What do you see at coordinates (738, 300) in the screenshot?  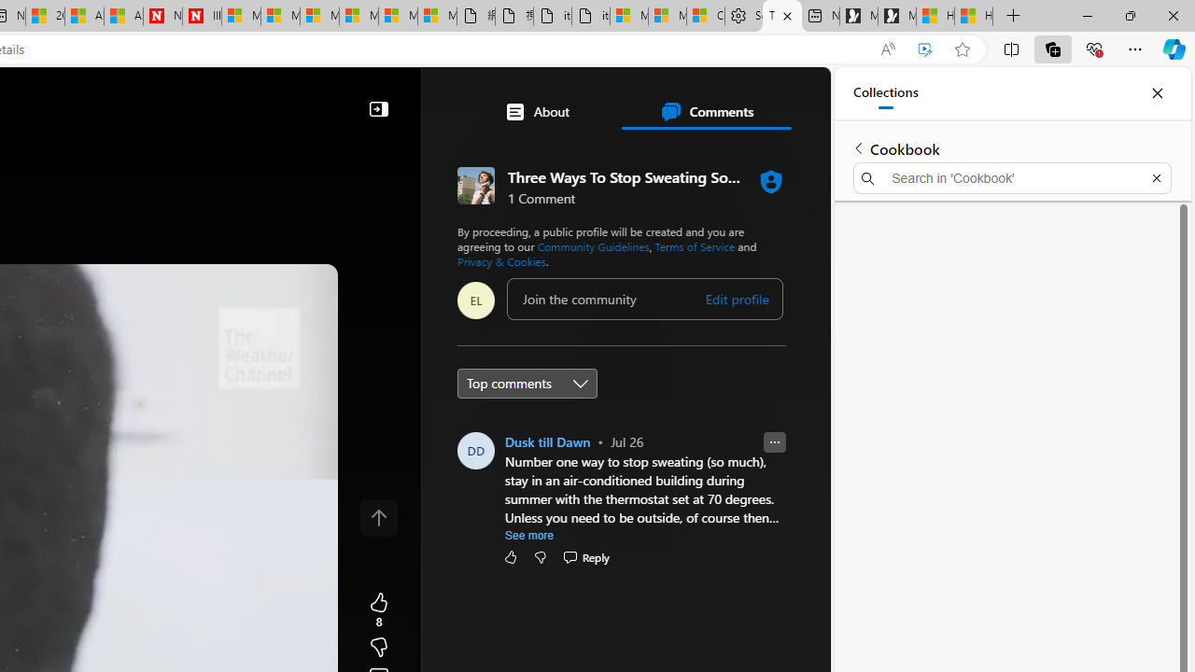 I see `Edit profile` at bounding box center [738, 300].